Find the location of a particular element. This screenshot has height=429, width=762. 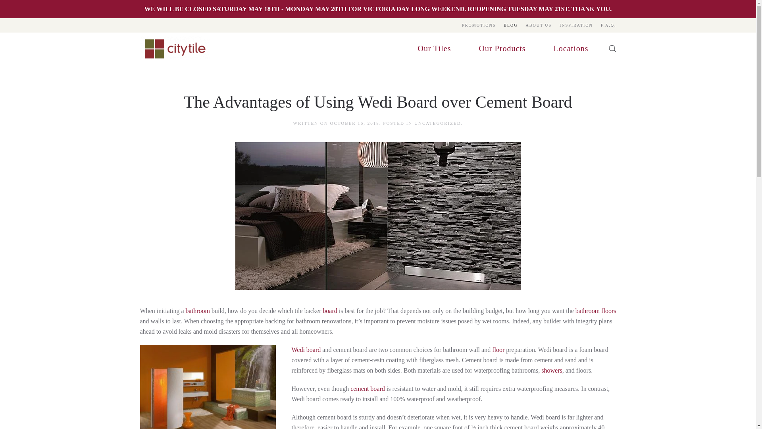

INSPIRATION is located at coordinates (576, 25).